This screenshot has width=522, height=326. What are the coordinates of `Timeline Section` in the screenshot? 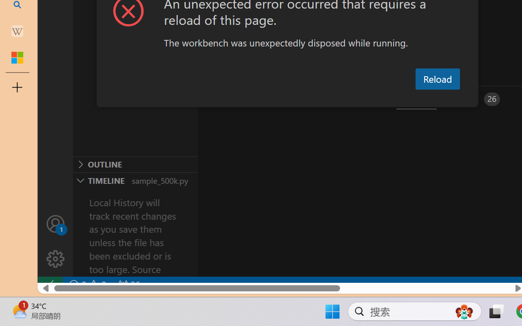 It's located at (135, 180).